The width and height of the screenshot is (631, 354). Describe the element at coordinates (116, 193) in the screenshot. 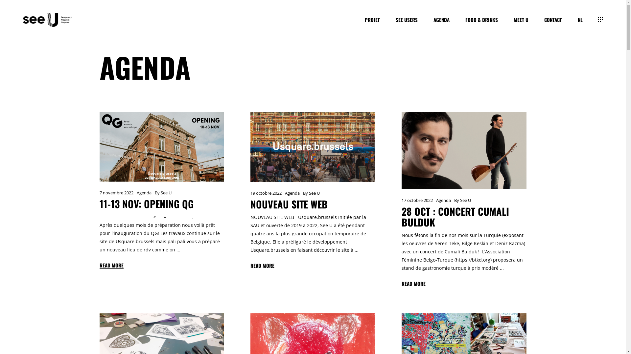

I see `7 novembre 2022` at that location.